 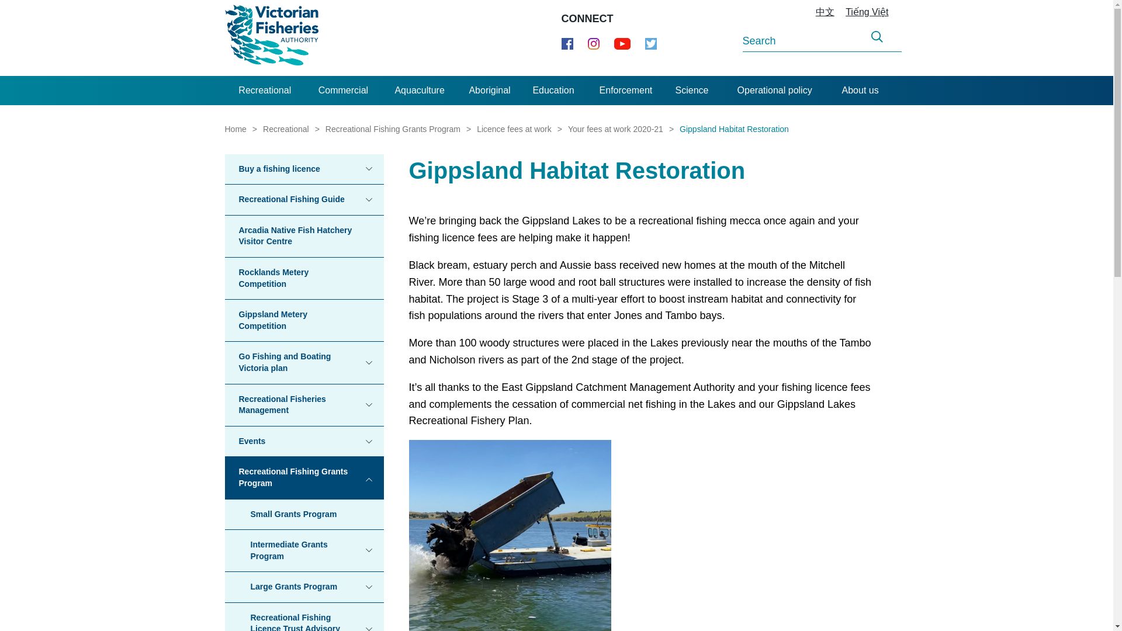 I want to click on Twitter, so click(x=651, y=46).